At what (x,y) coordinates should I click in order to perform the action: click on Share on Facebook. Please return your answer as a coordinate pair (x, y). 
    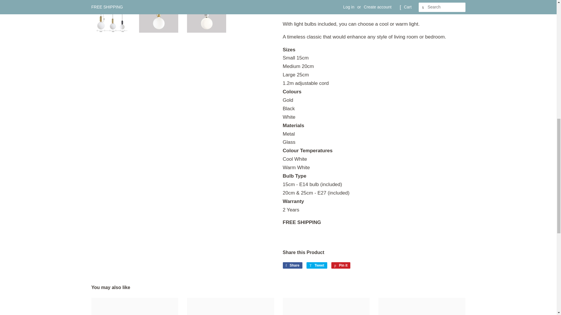
    Looking at the image, I should click on (292, 265).